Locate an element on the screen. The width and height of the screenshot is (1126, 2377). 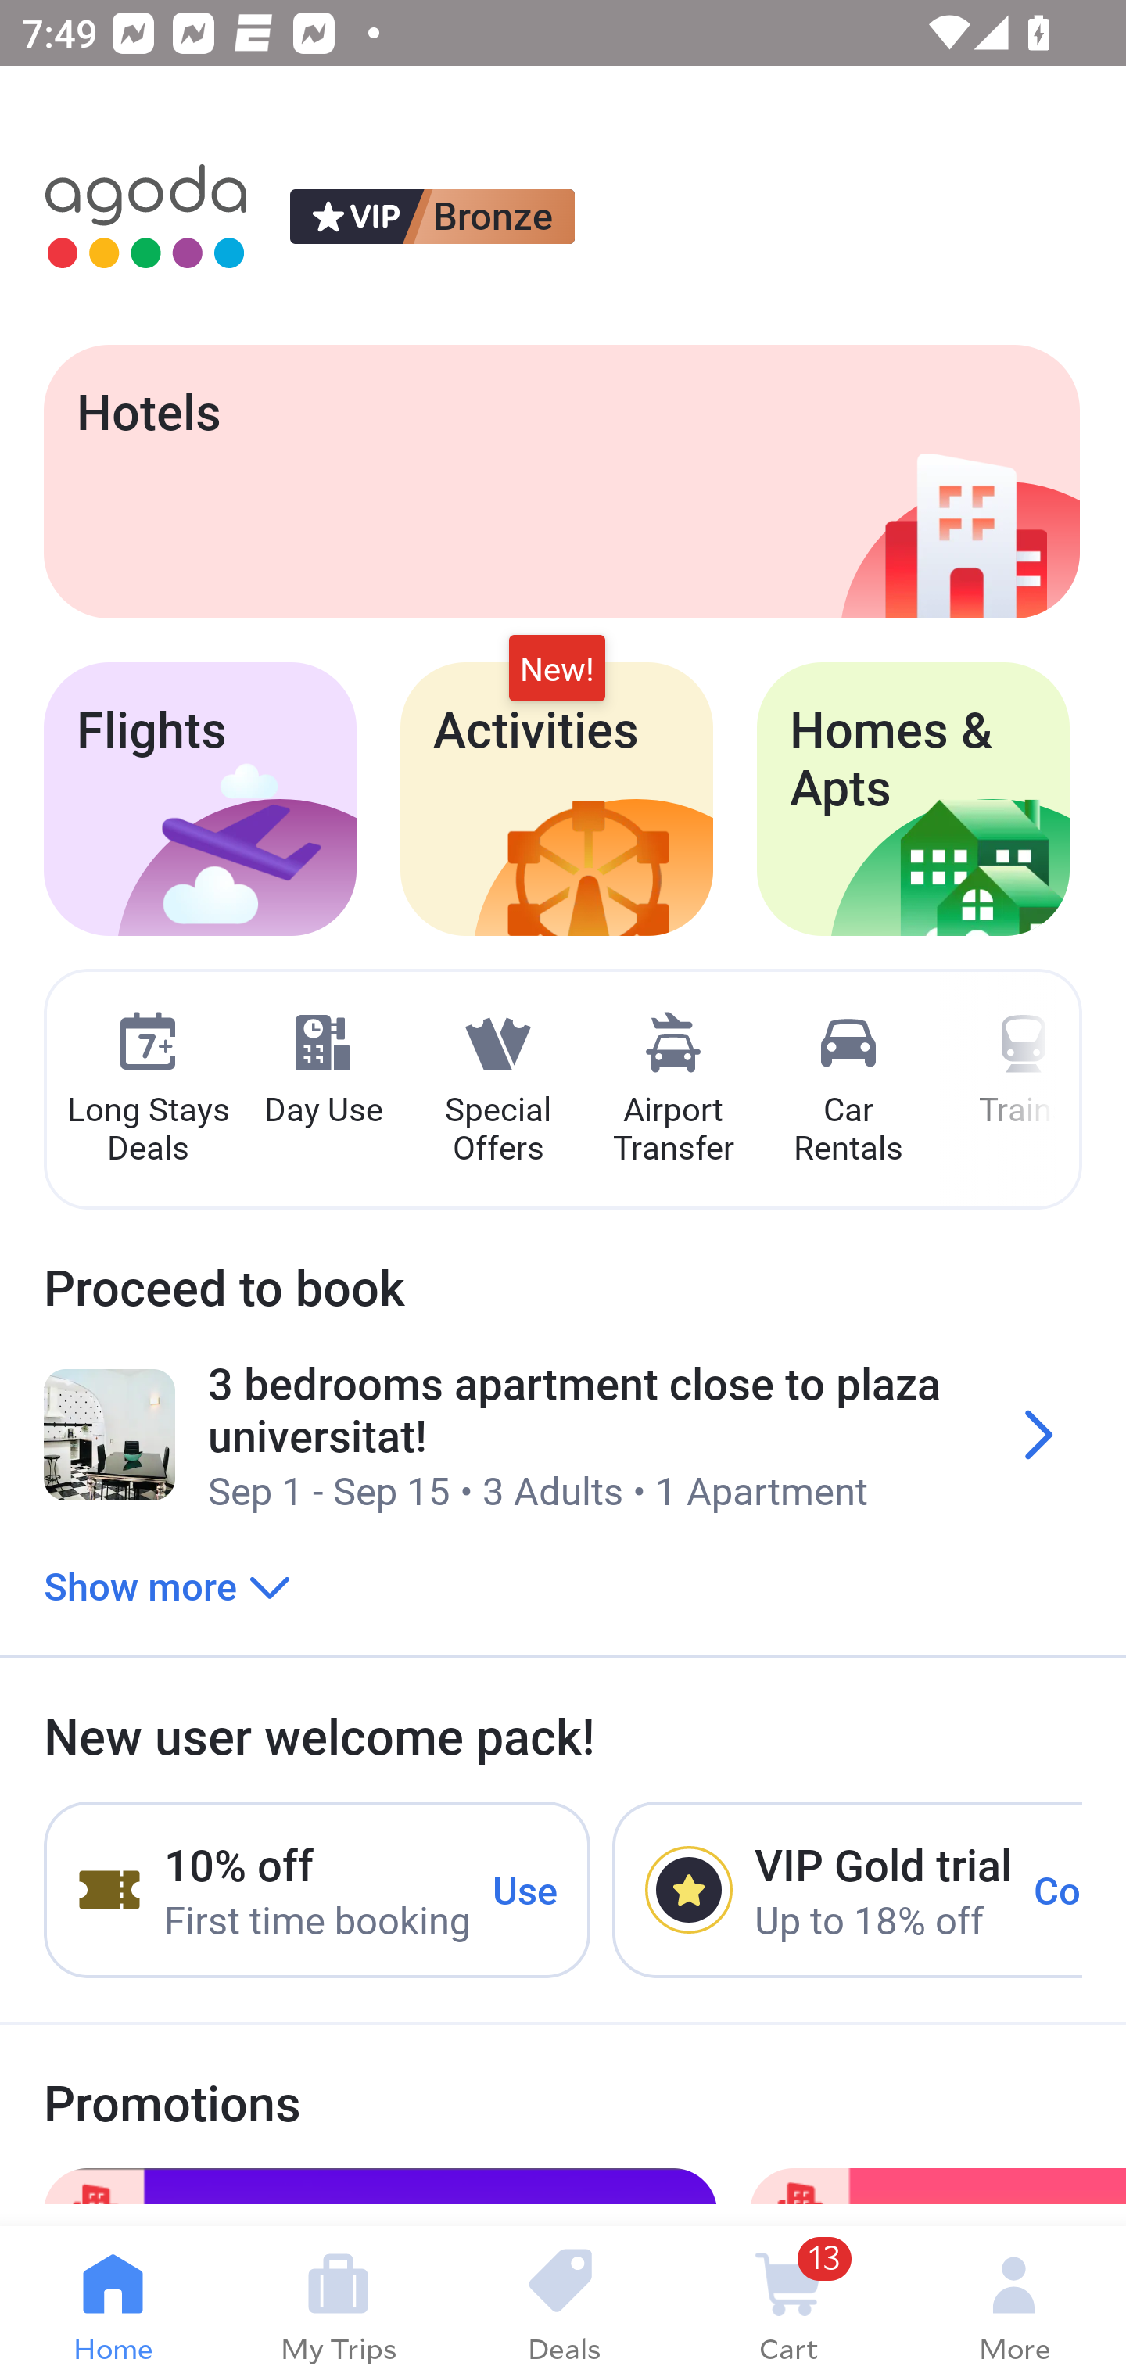
More is located at coordinates (1013, 2302).